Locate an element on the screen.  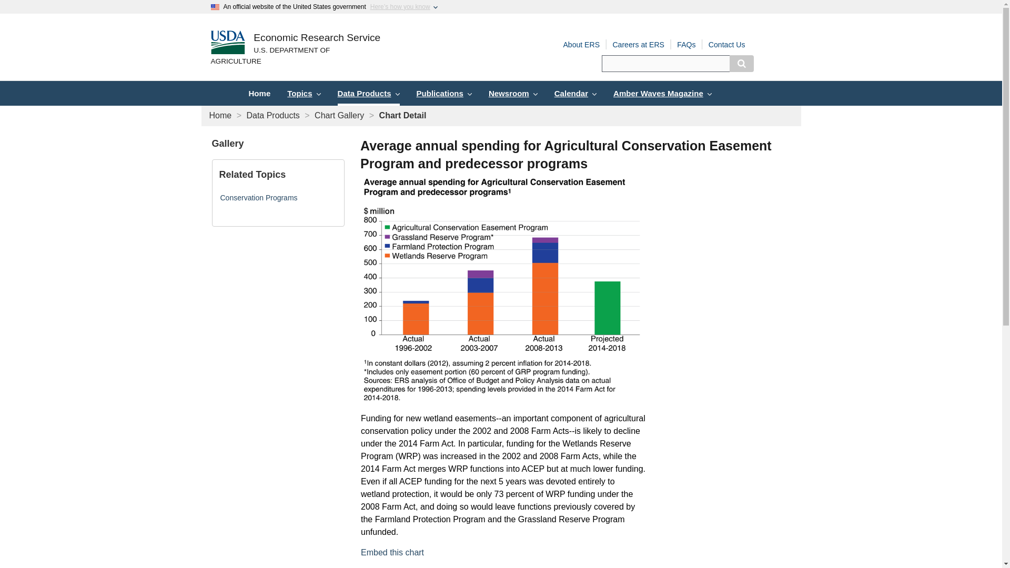
Careers at ERS is located at coordinates (638, 44).